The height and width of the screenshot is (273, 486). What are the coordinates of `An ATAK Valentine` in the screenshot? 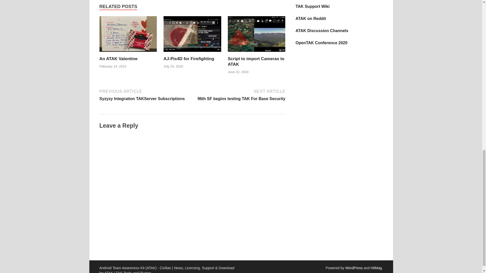 It's located at (128, 36).